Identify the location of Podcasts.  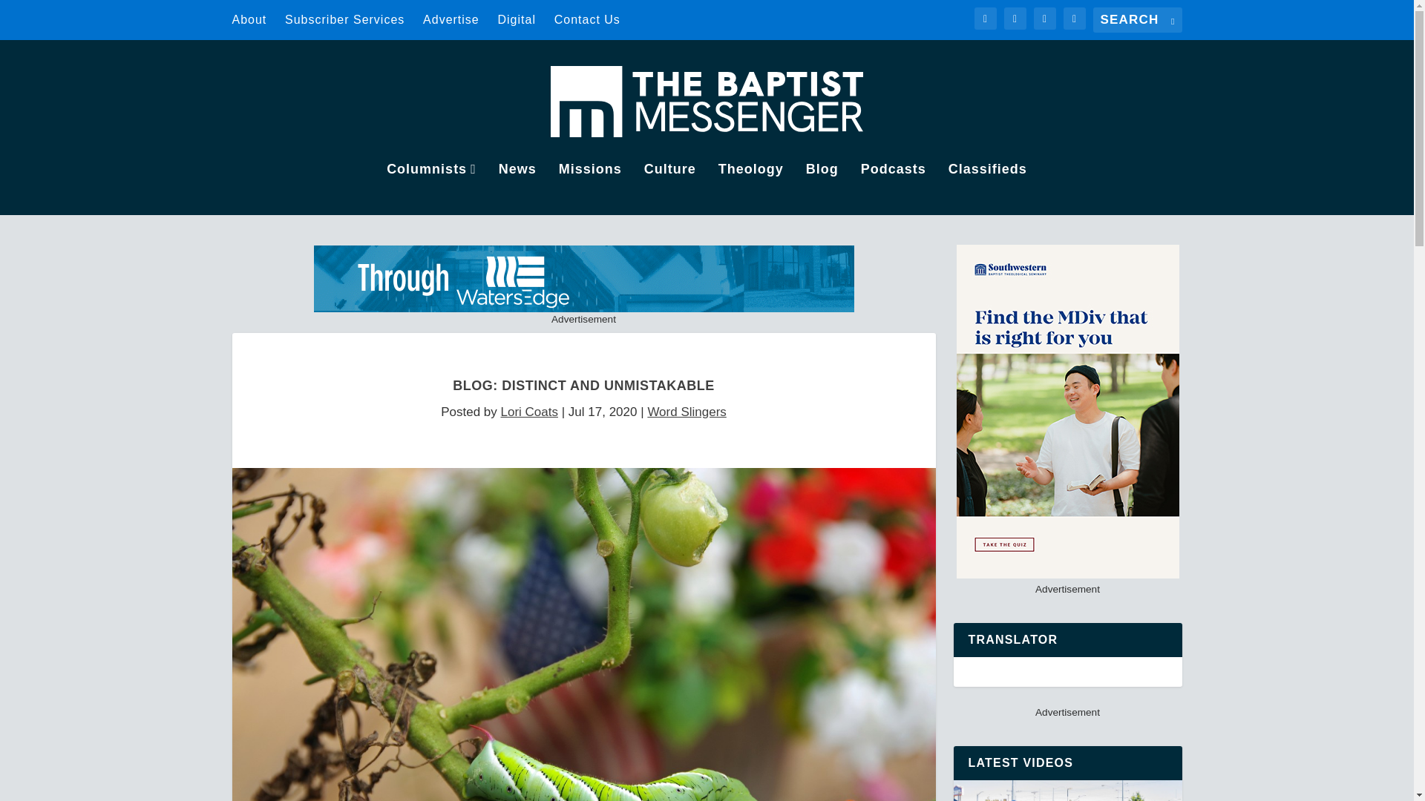
(894, 189).